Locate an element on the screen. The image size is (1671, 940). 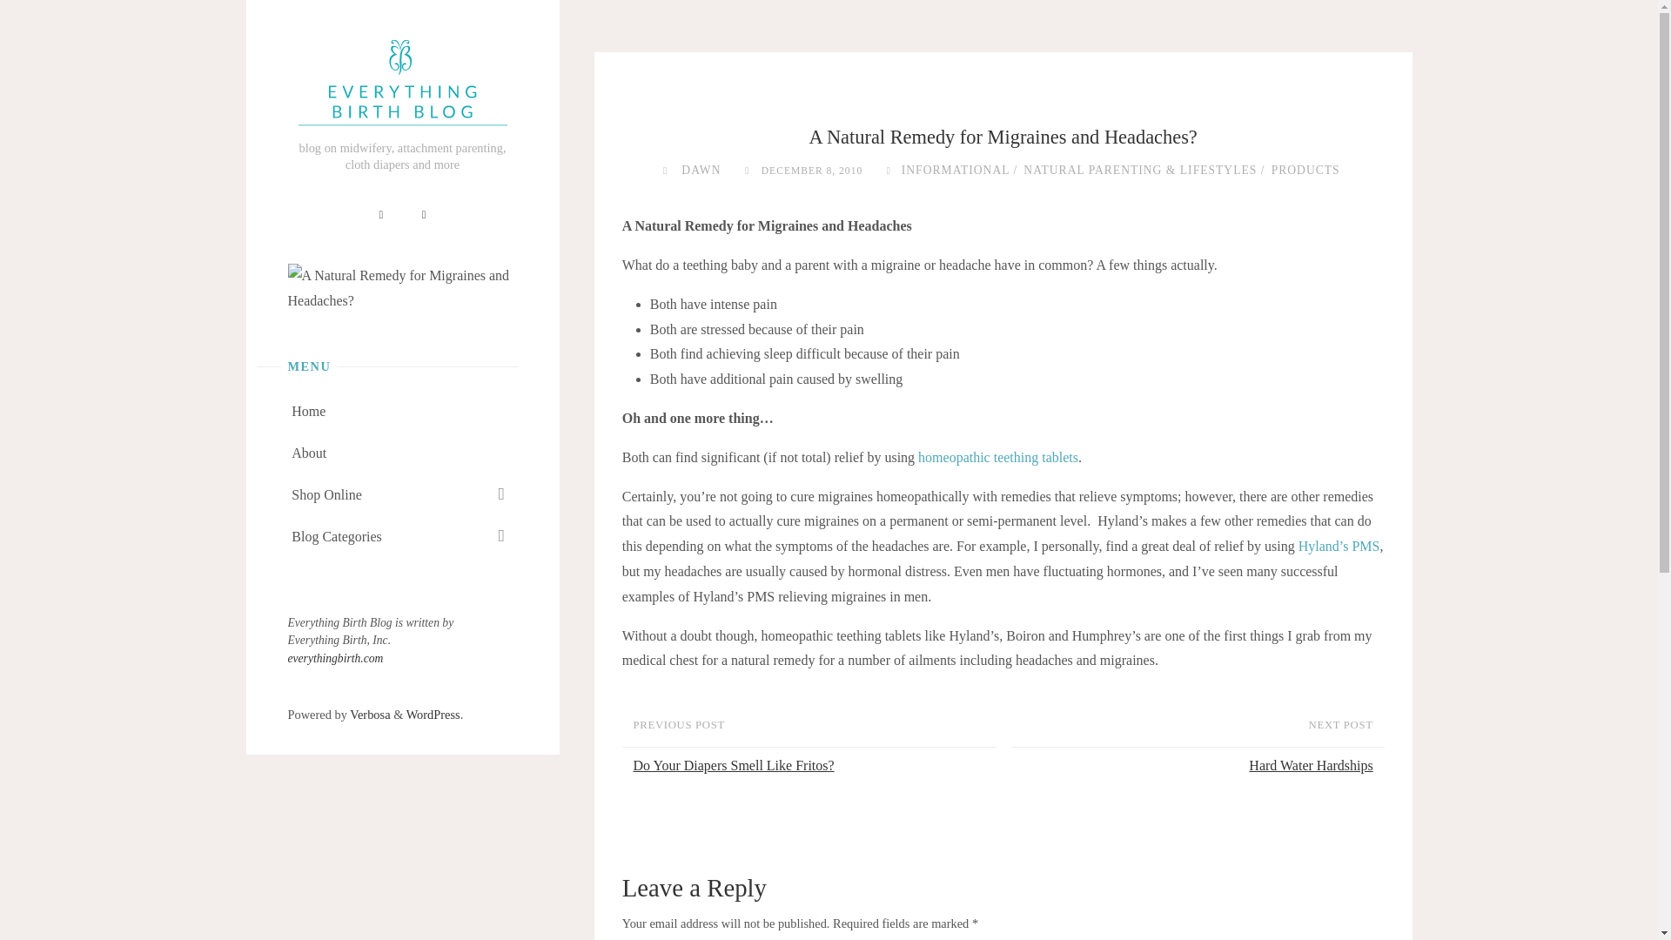
Twitter is located at coordinates (423, 216).